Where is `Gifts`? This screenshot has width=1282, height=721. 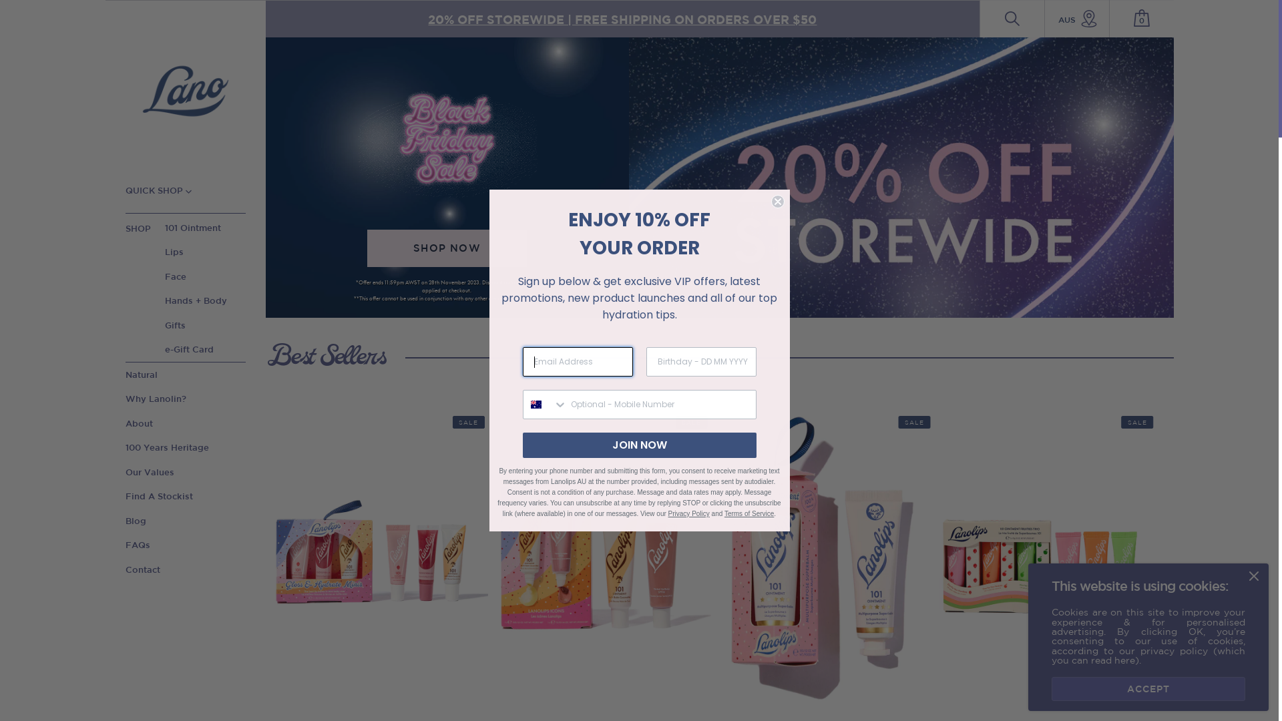
Gifts is located at coordinates (175, 326).